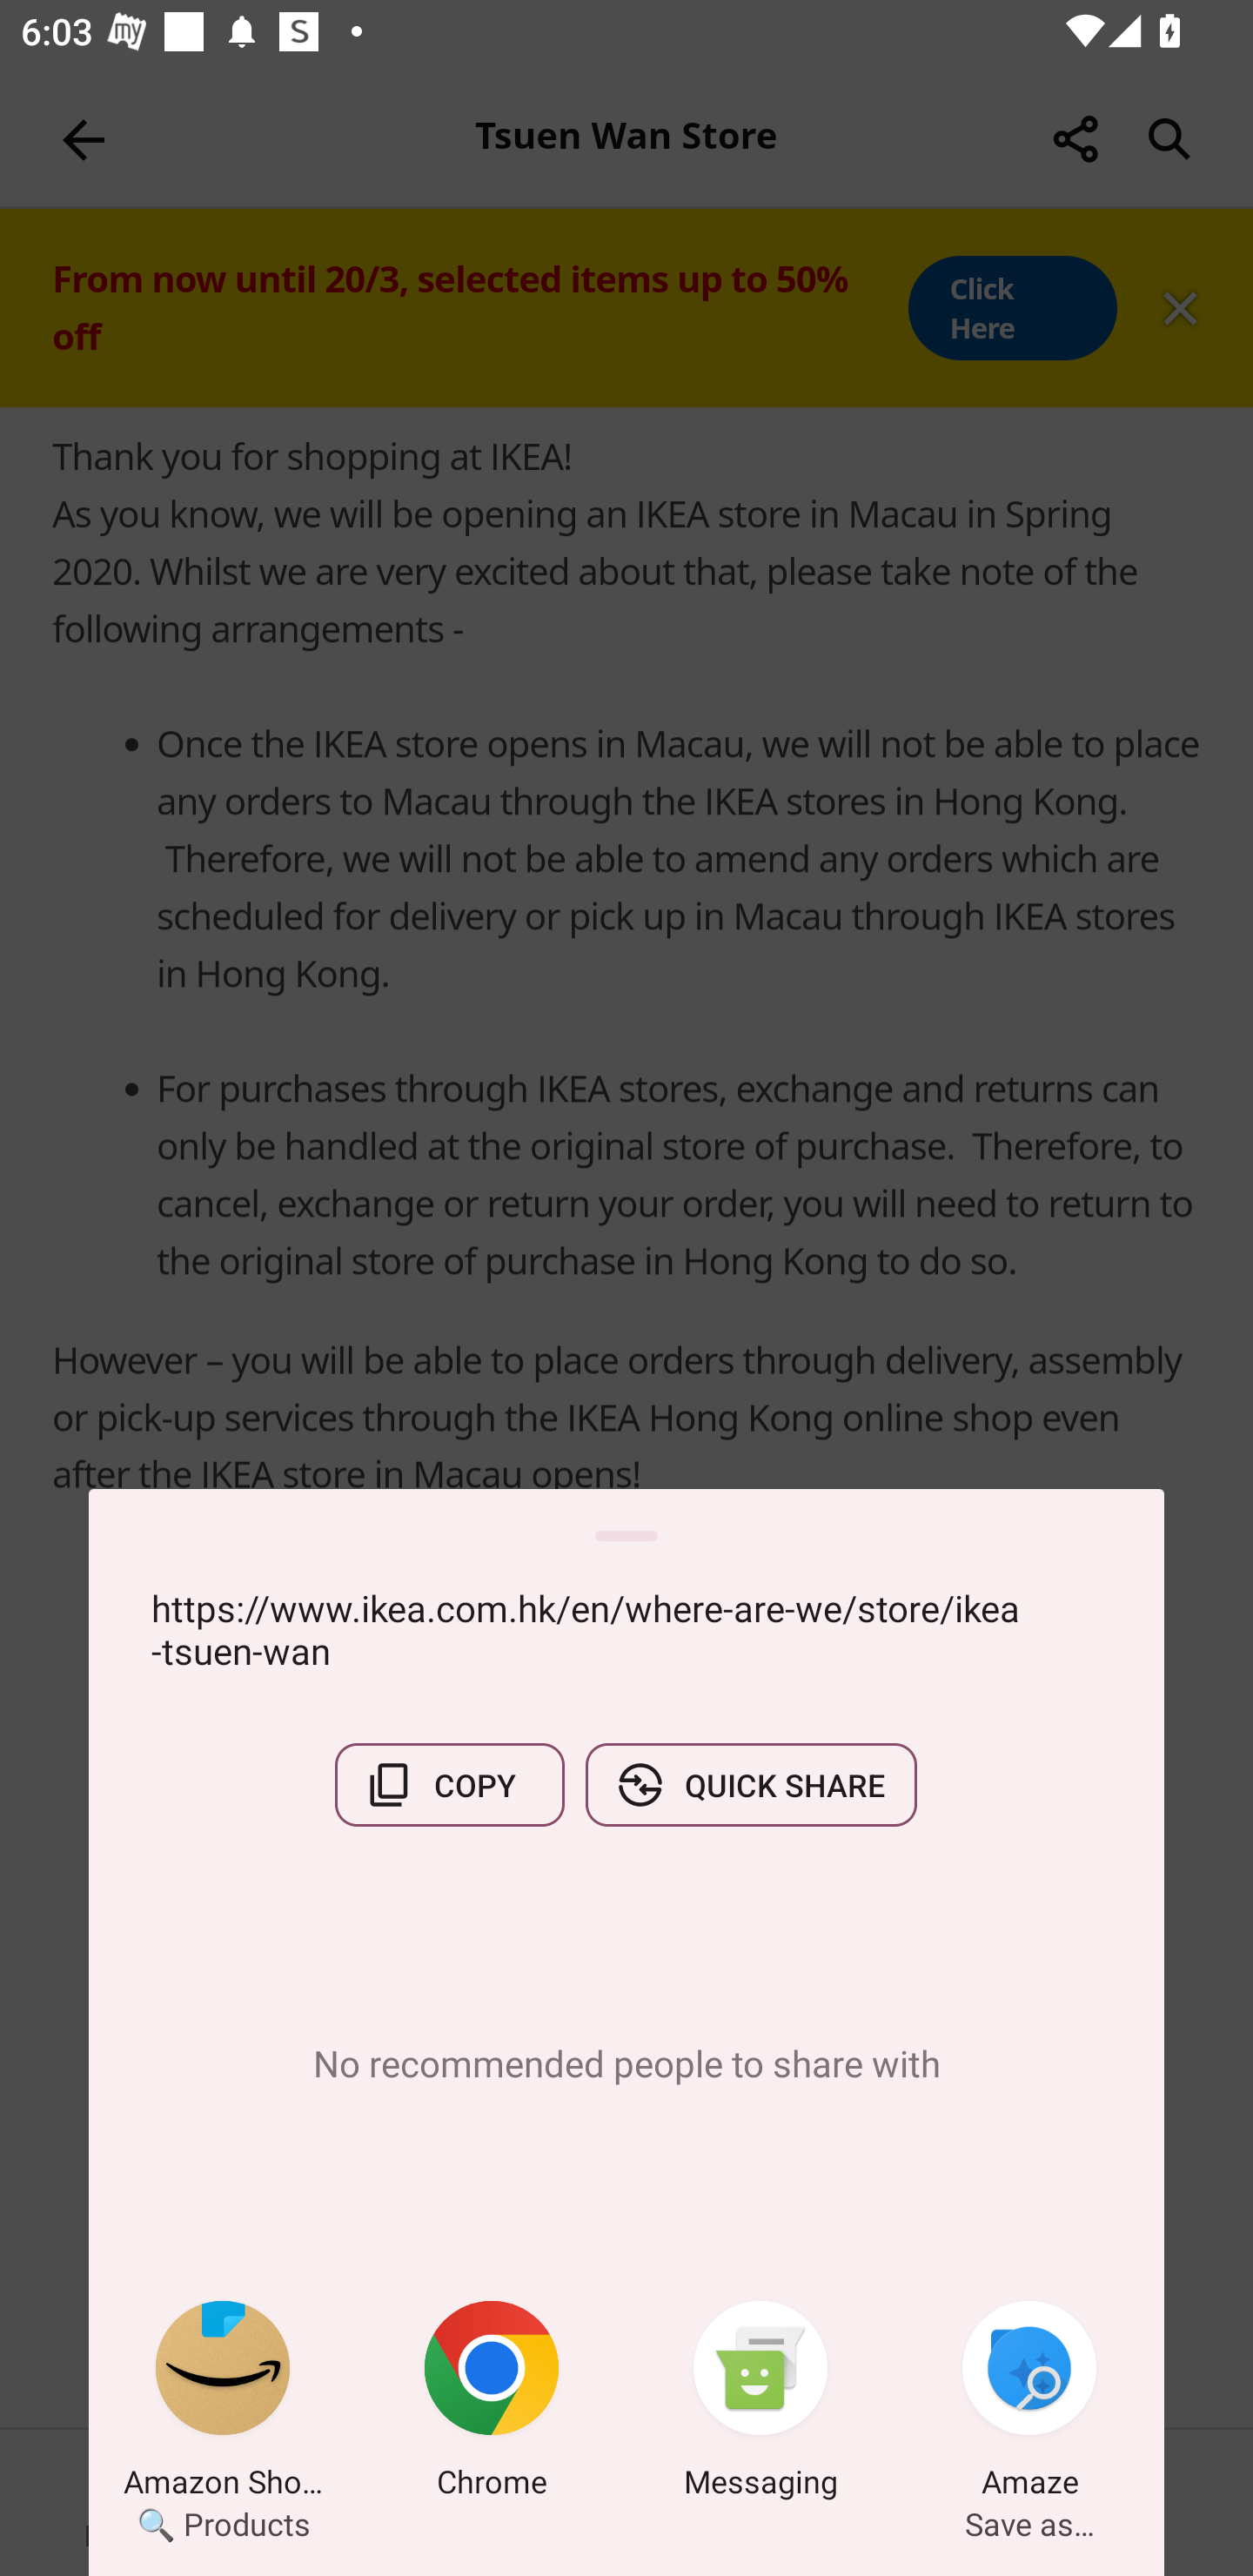  What do you see at coordinates (751, 1785) in the screenshot?
I see `QUICK SHARE` at bounding box center [751, 1785].